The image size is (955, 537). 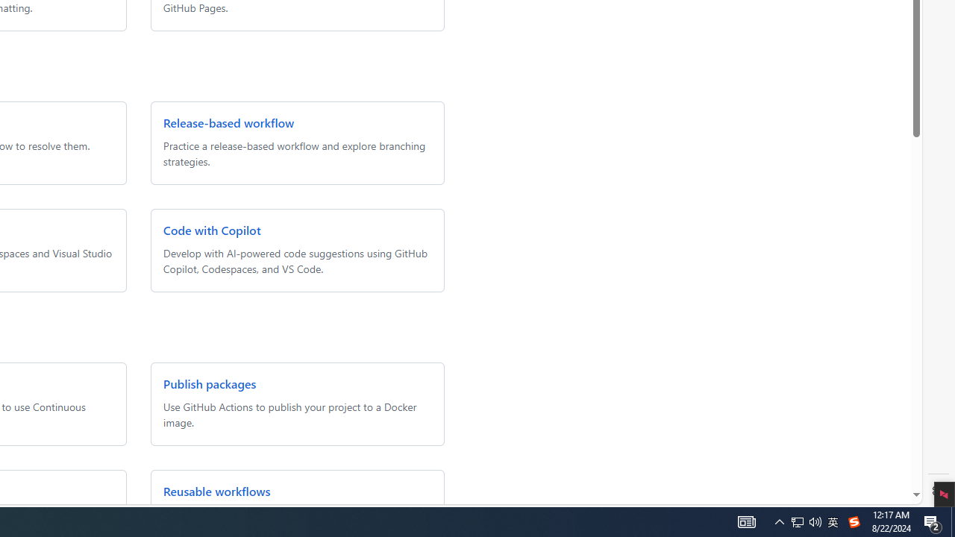 I want to click on Publish packages, so click(x=209, y=383).